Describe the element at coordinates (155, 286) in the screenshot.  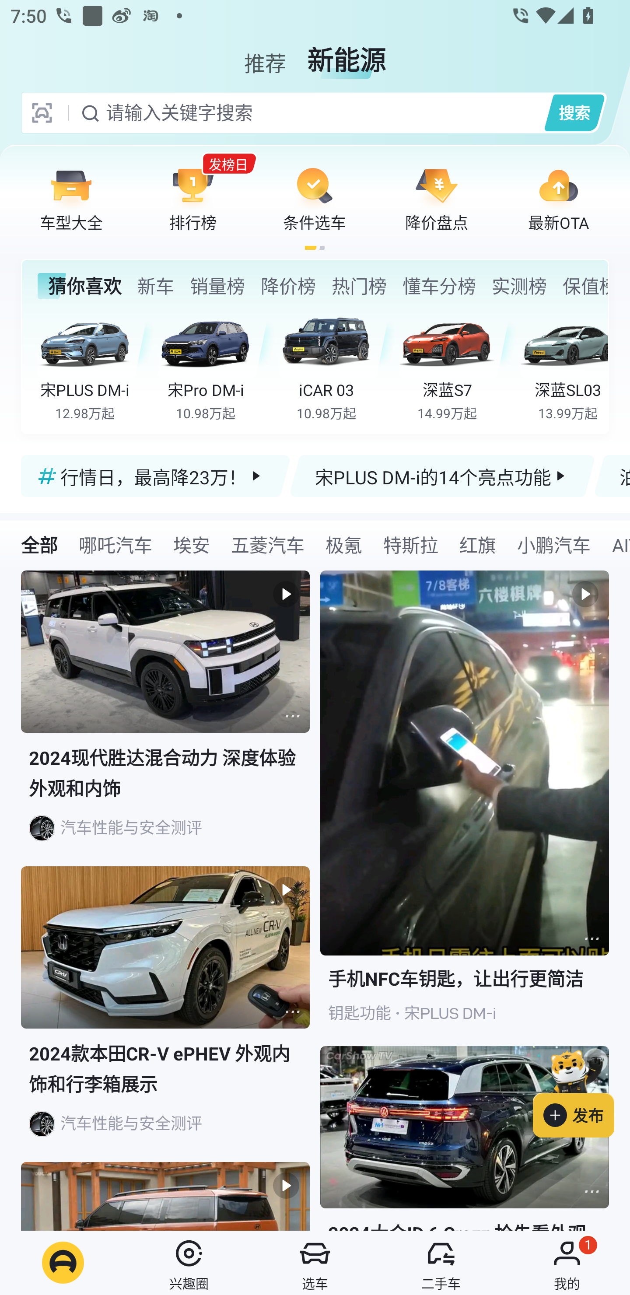
I see `新车` at that location.